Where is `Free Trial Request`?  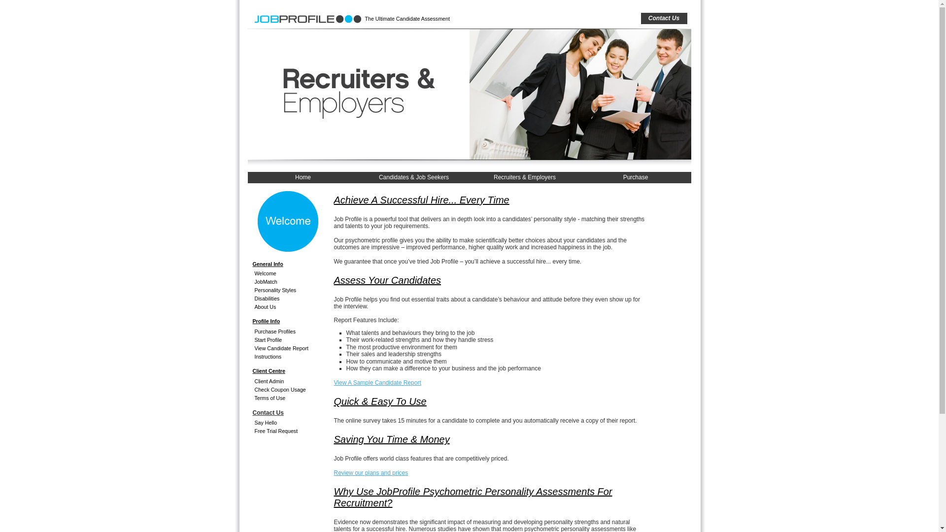 Free Trial Request is located at coordinates (280, 432).